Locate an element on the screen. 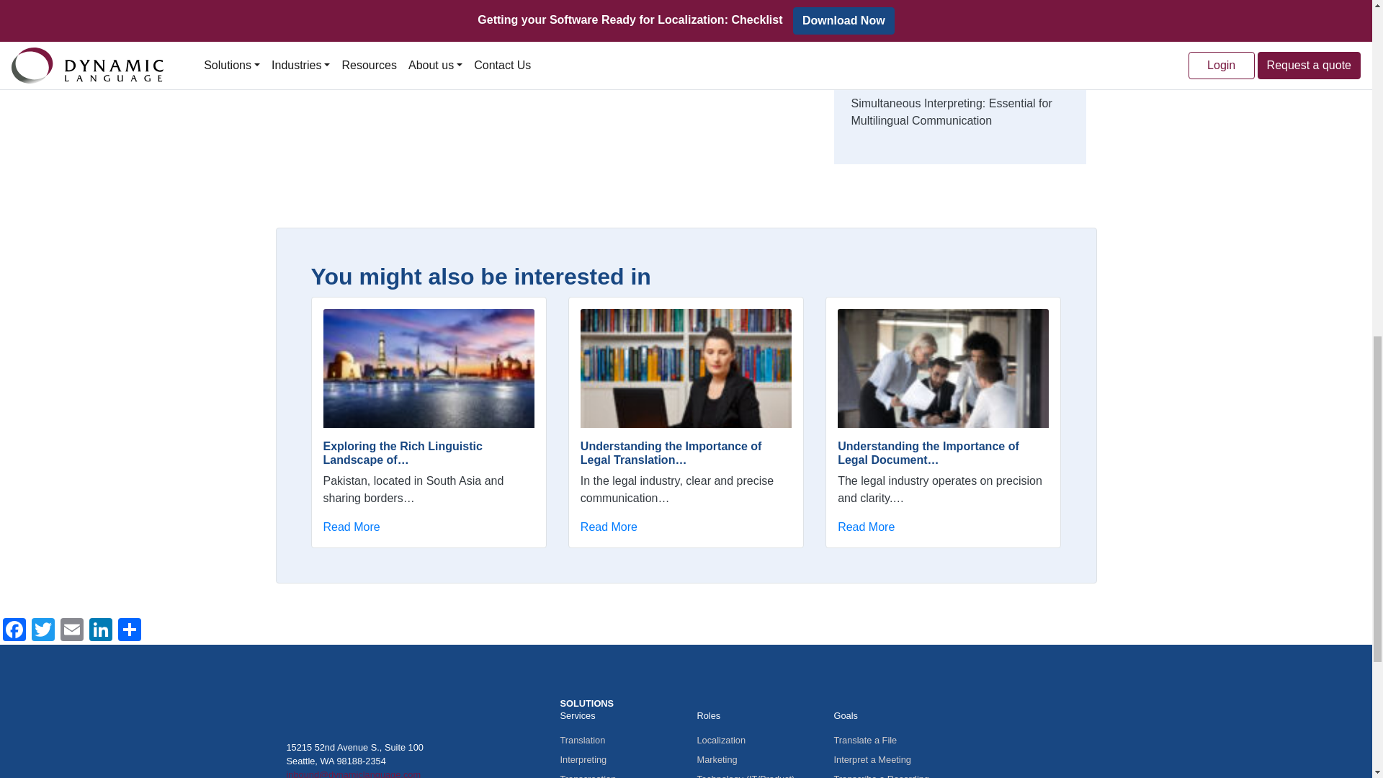 The width and height of the screenshot is (1383, 778). Facebook is located at coordinates (14, 631).